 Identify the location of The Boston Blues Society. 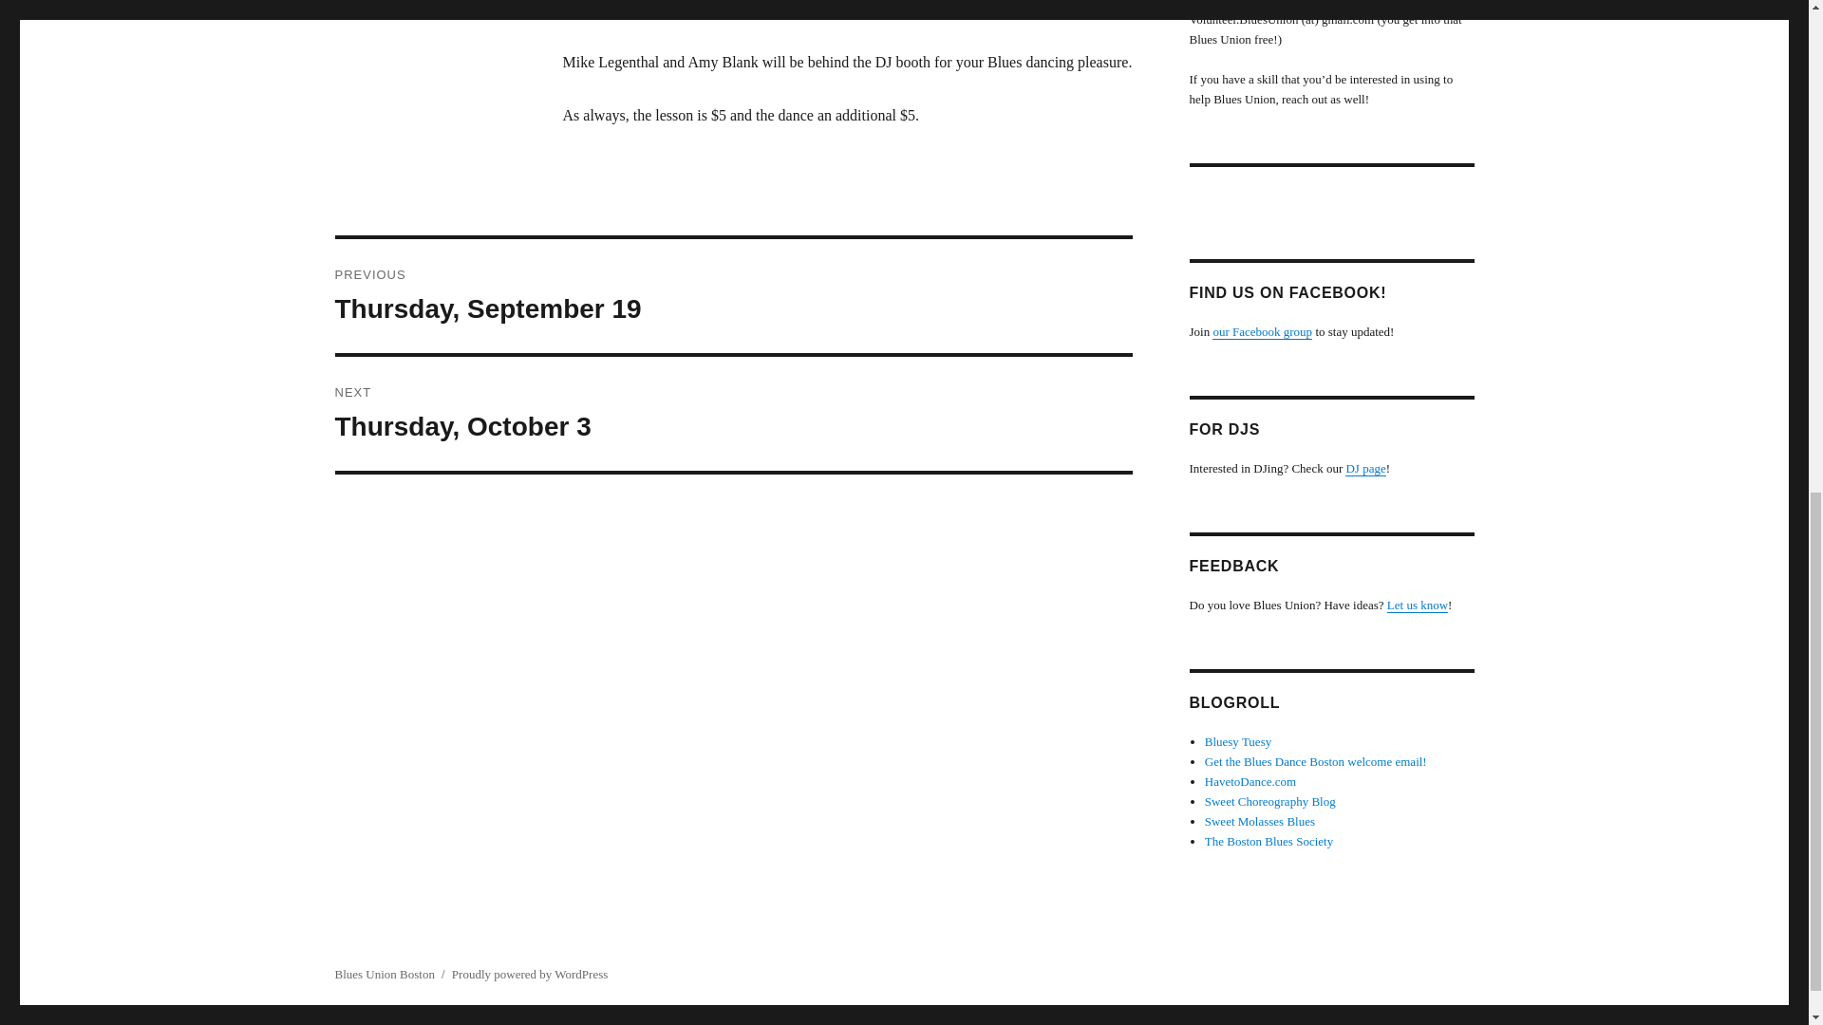
(733, 413).